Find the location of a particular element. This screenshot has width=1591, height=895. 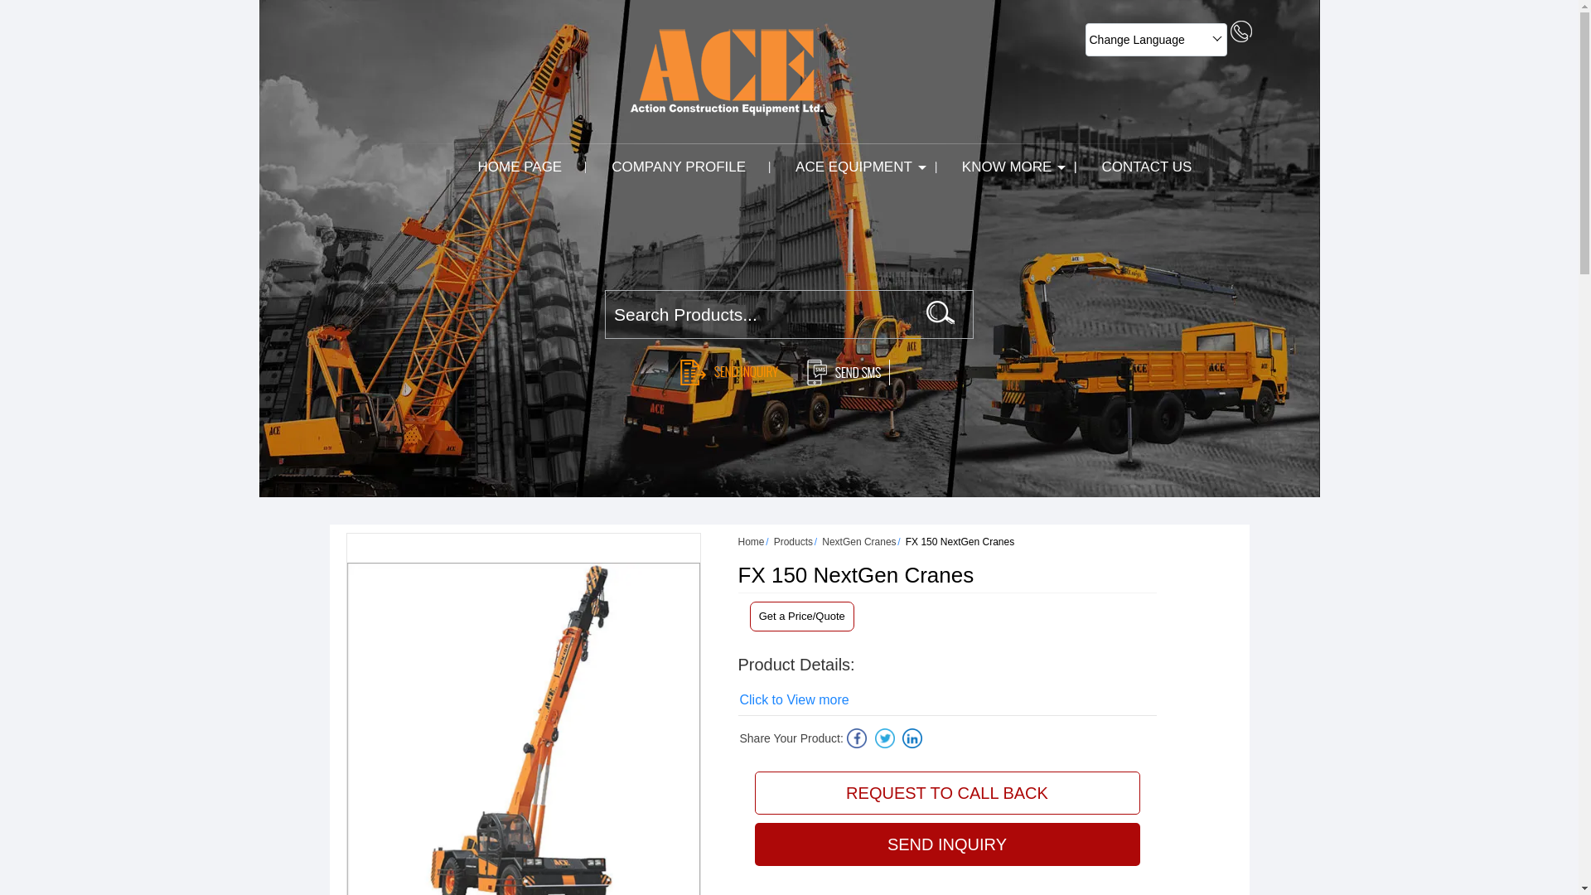

submit is located at coordinates (940, 312).